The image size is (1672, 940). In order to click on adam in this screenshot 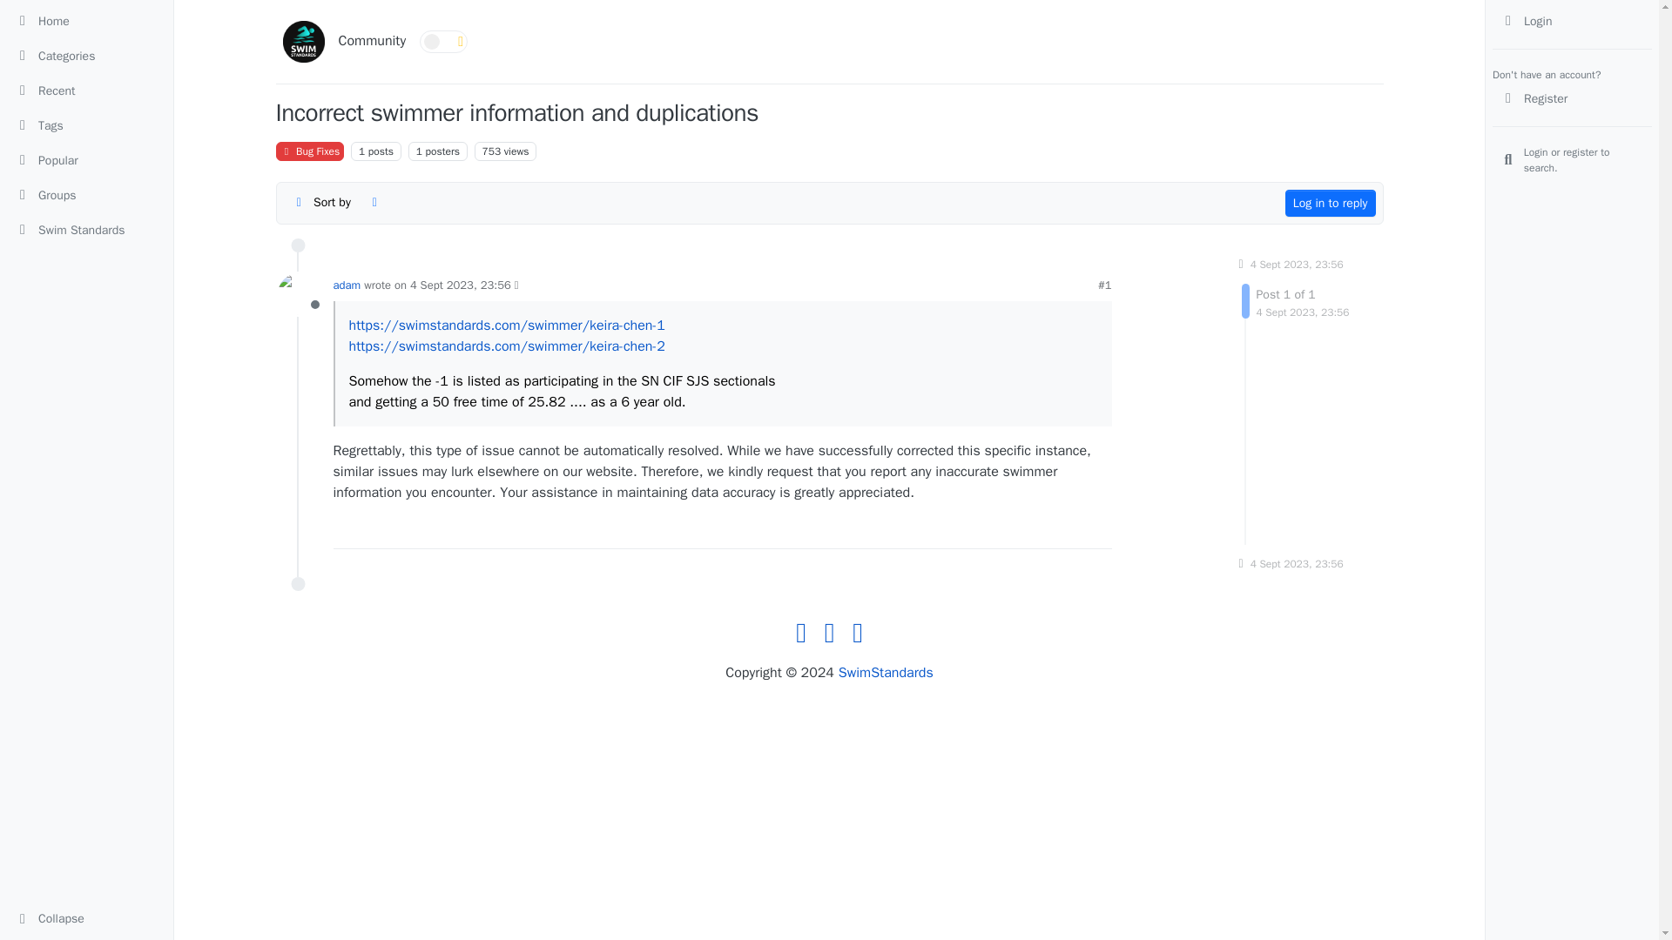, I will do `click(347, 284)`.